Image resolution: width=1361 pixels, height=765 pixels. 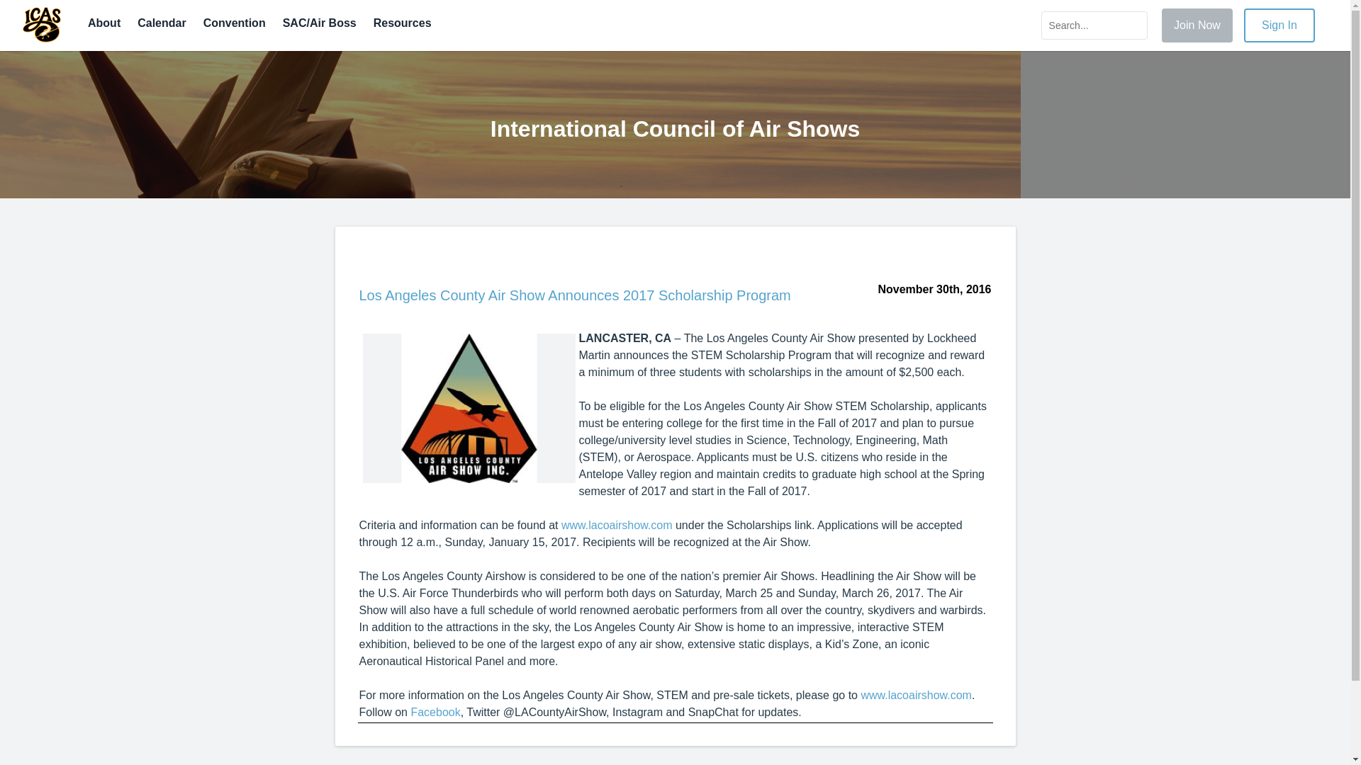 I want to click on Facebook, so click(x=435, y=712).